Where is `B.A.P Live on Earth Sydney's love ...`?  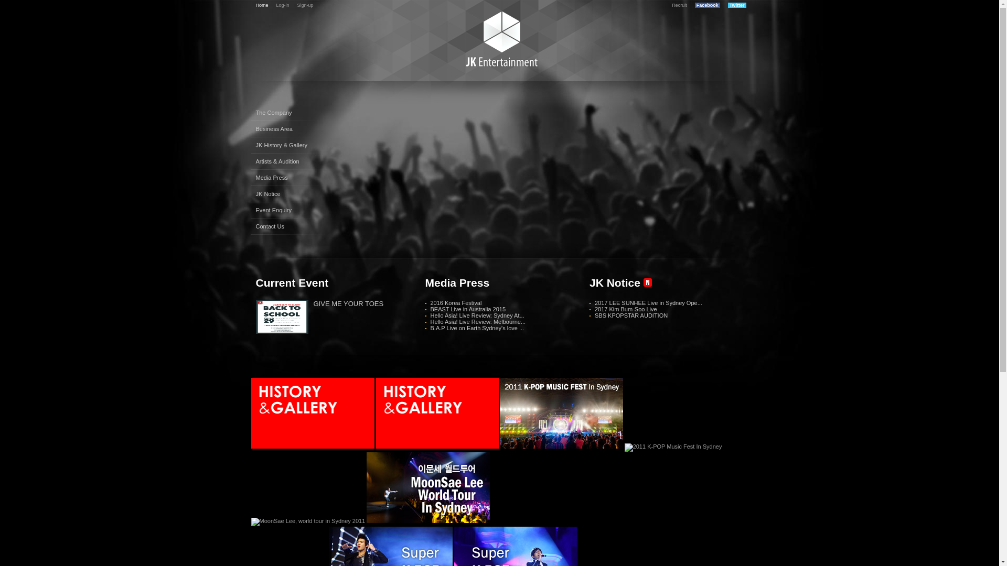
B.A.P Live on Earth Sydney's love ... is located at coordinates (477, 328).